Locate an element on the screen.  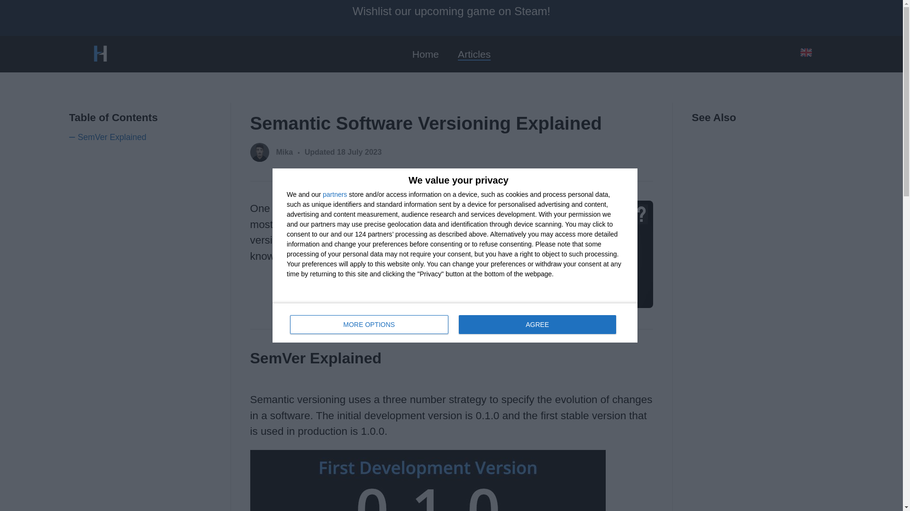
SemVer Explained is located at coordinates (369, 325).